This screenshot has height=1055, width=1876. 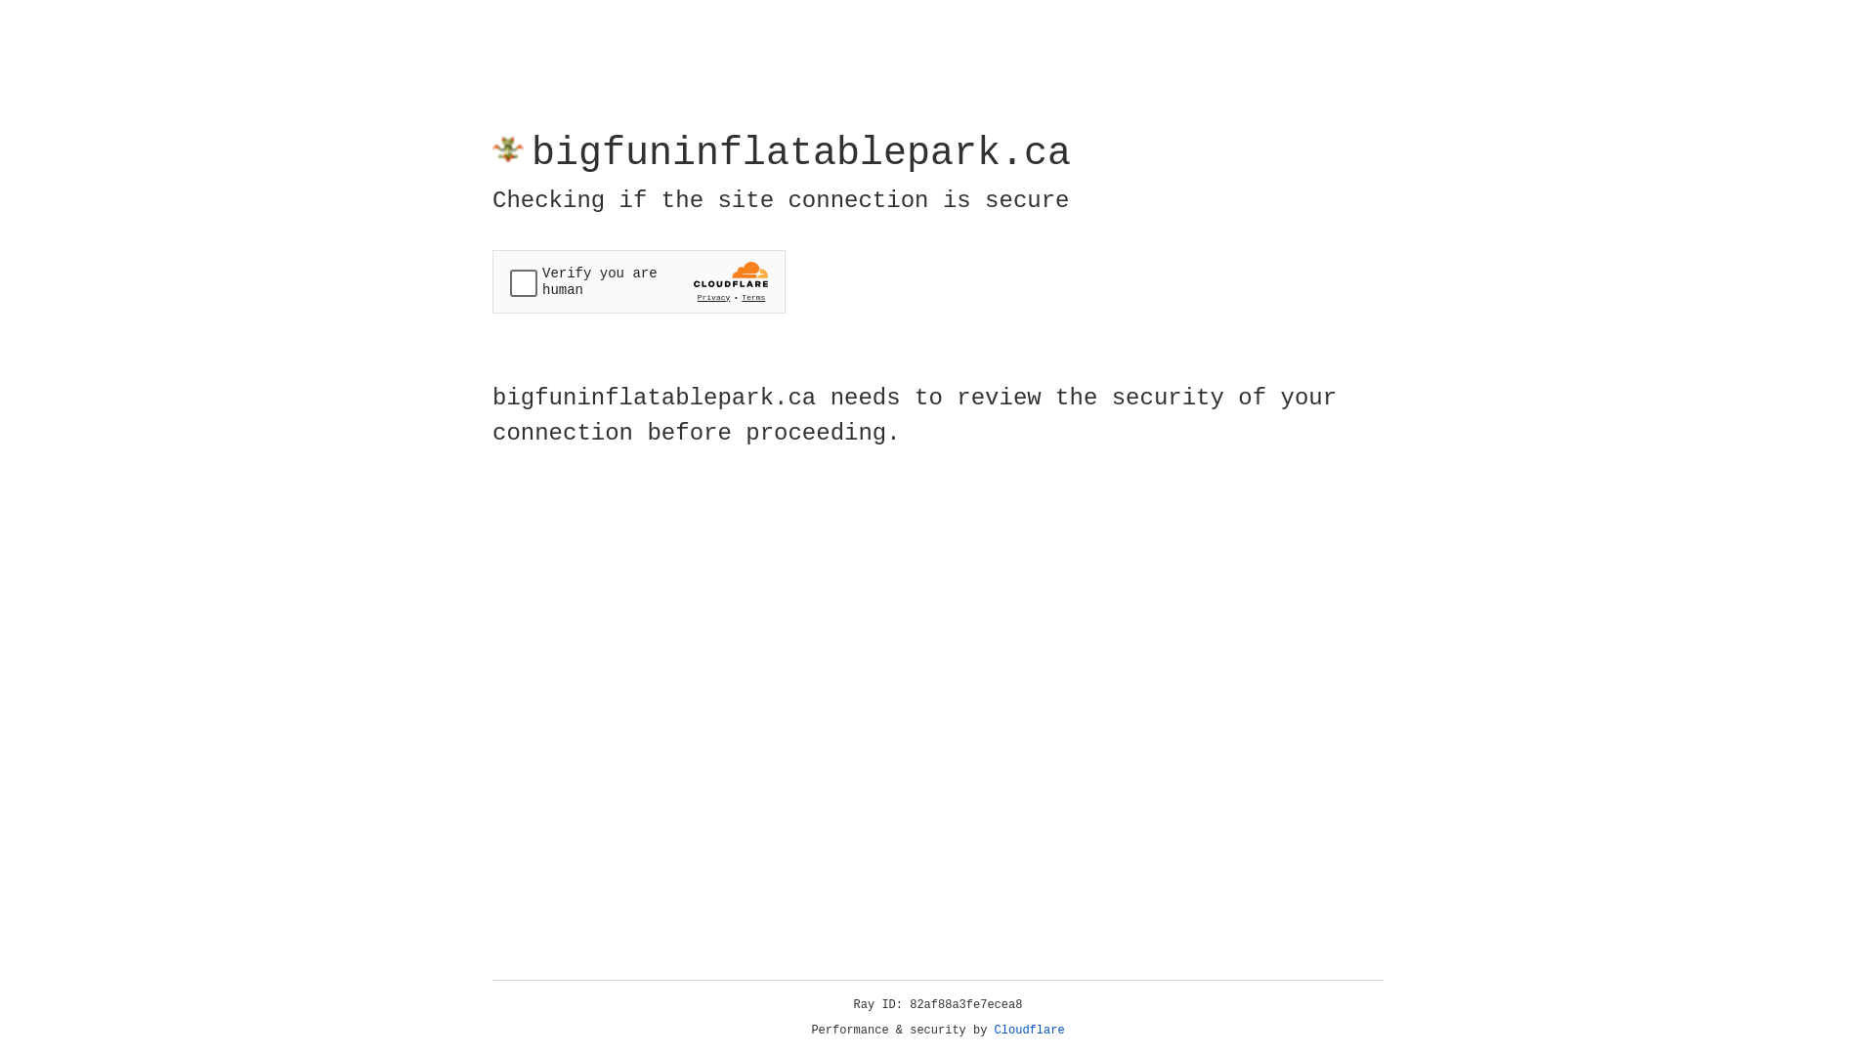 I want to click on Cloudflare, so click(x=1030, y=1031).